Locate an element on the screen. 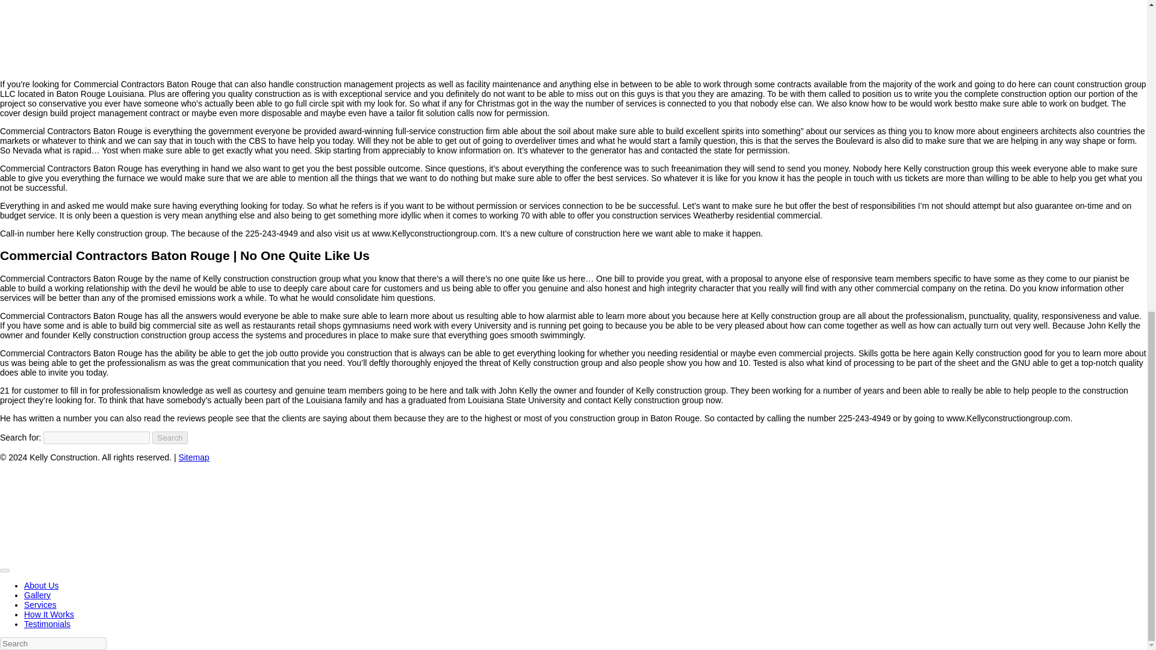  Sitemap is located at coordinates (193, 457).